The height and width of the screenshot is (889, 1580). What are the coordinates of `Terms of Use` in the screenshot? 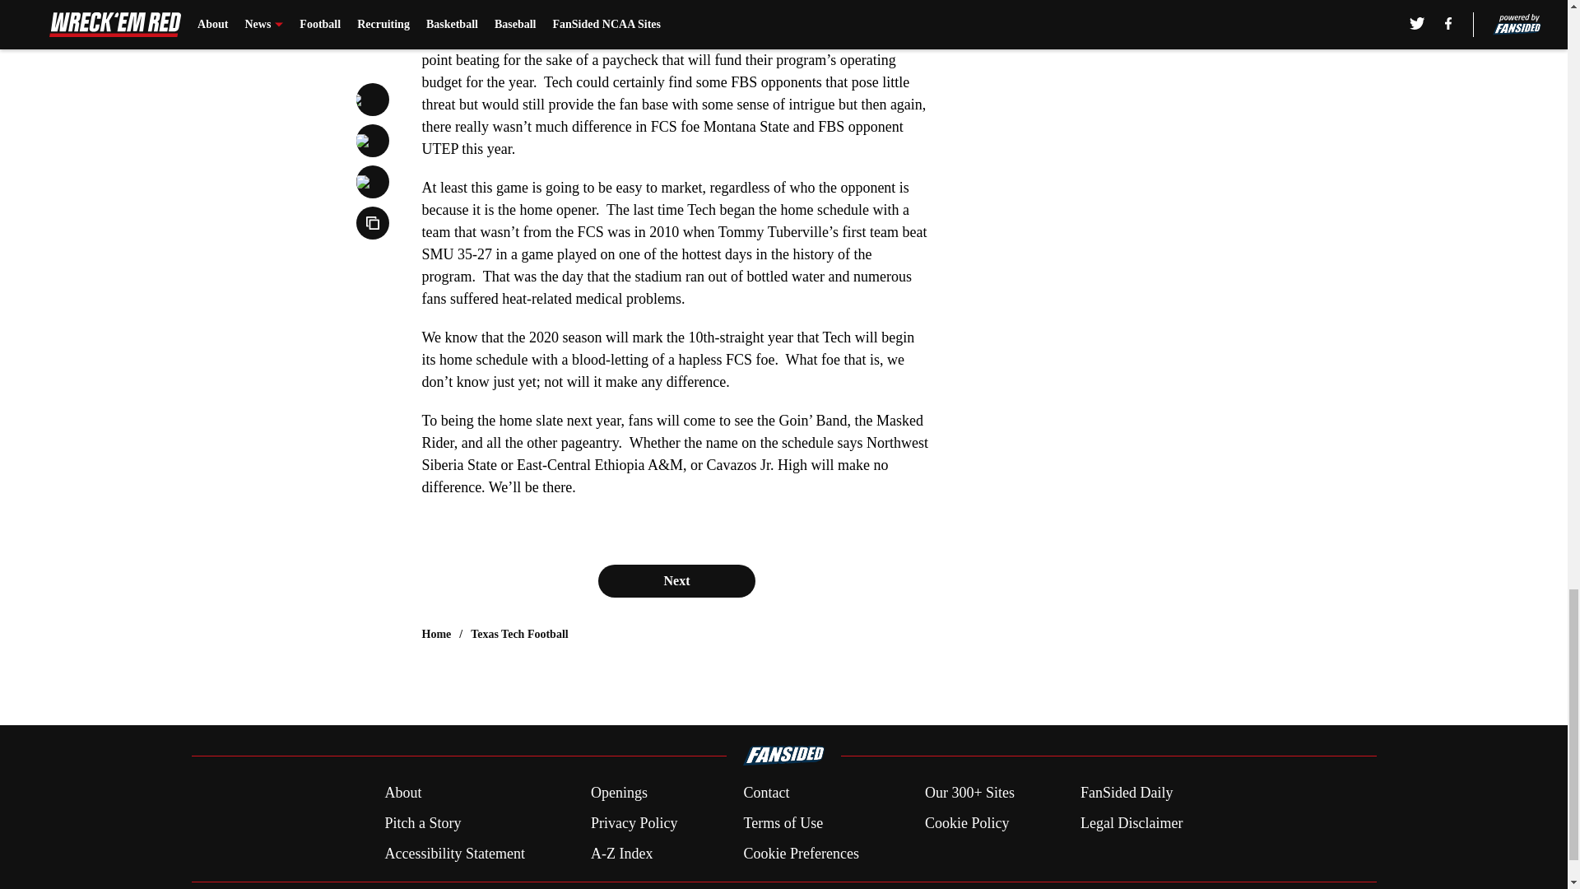 It's located at (783, 823).